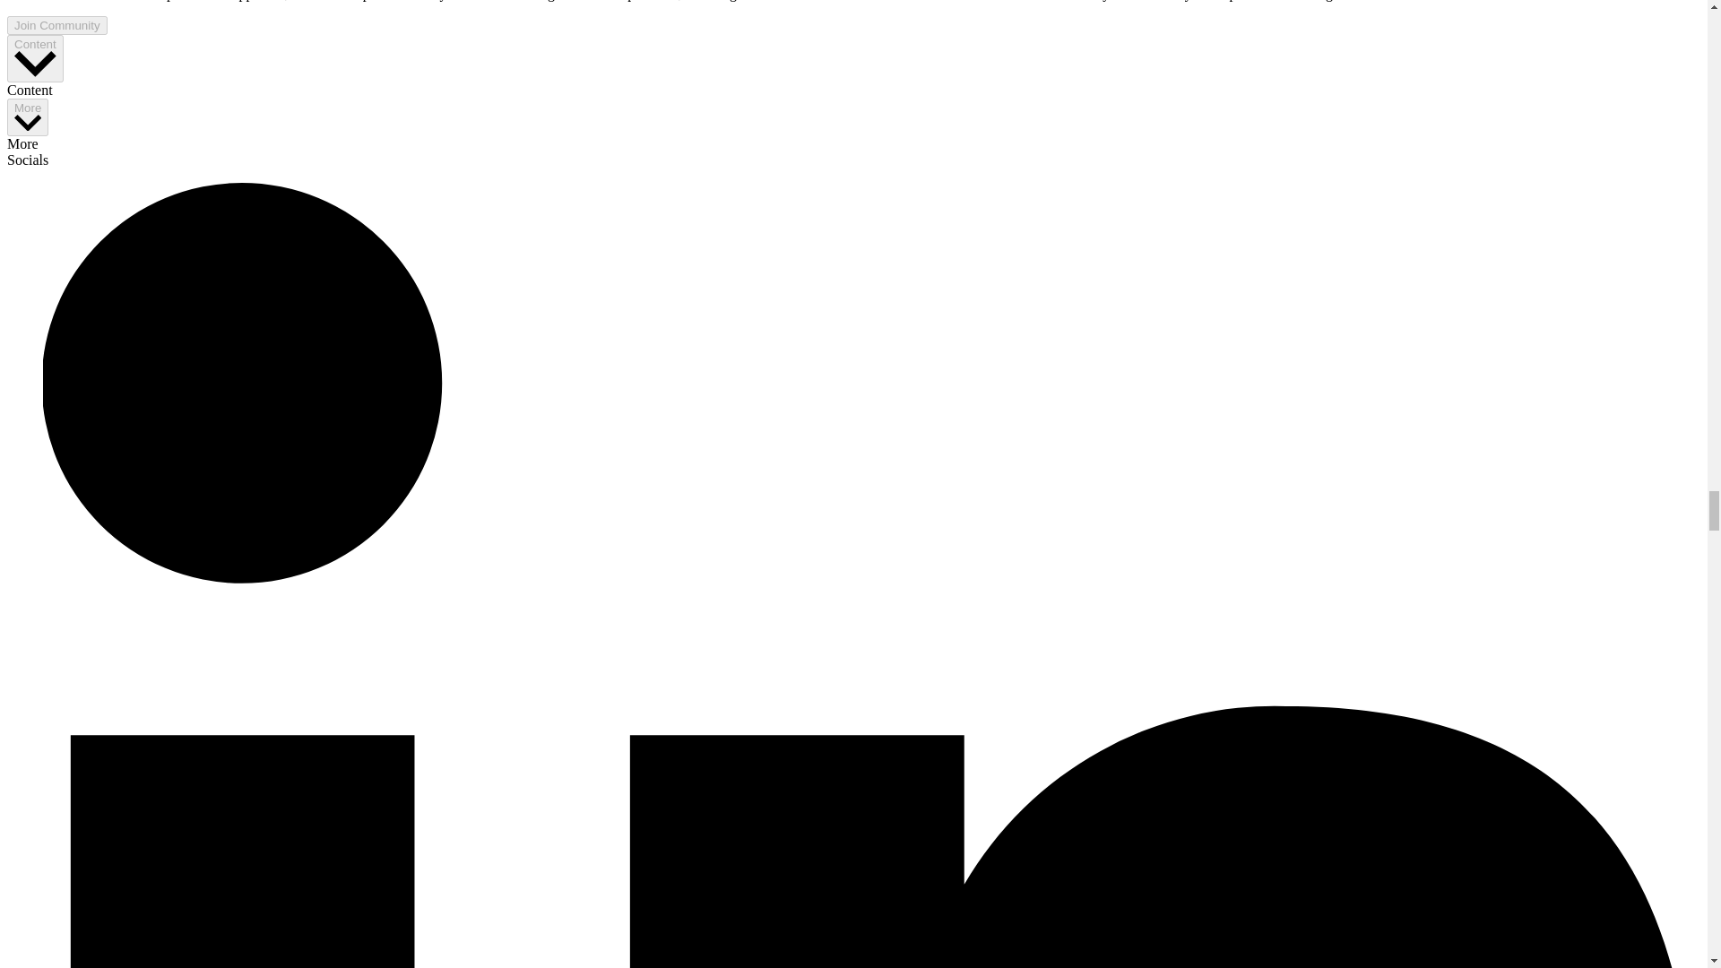 The image size is (1721, 968). What do you see at coordinates (35, 57) in the screenshot?
I see `Content` at bounding box center [35, 57].